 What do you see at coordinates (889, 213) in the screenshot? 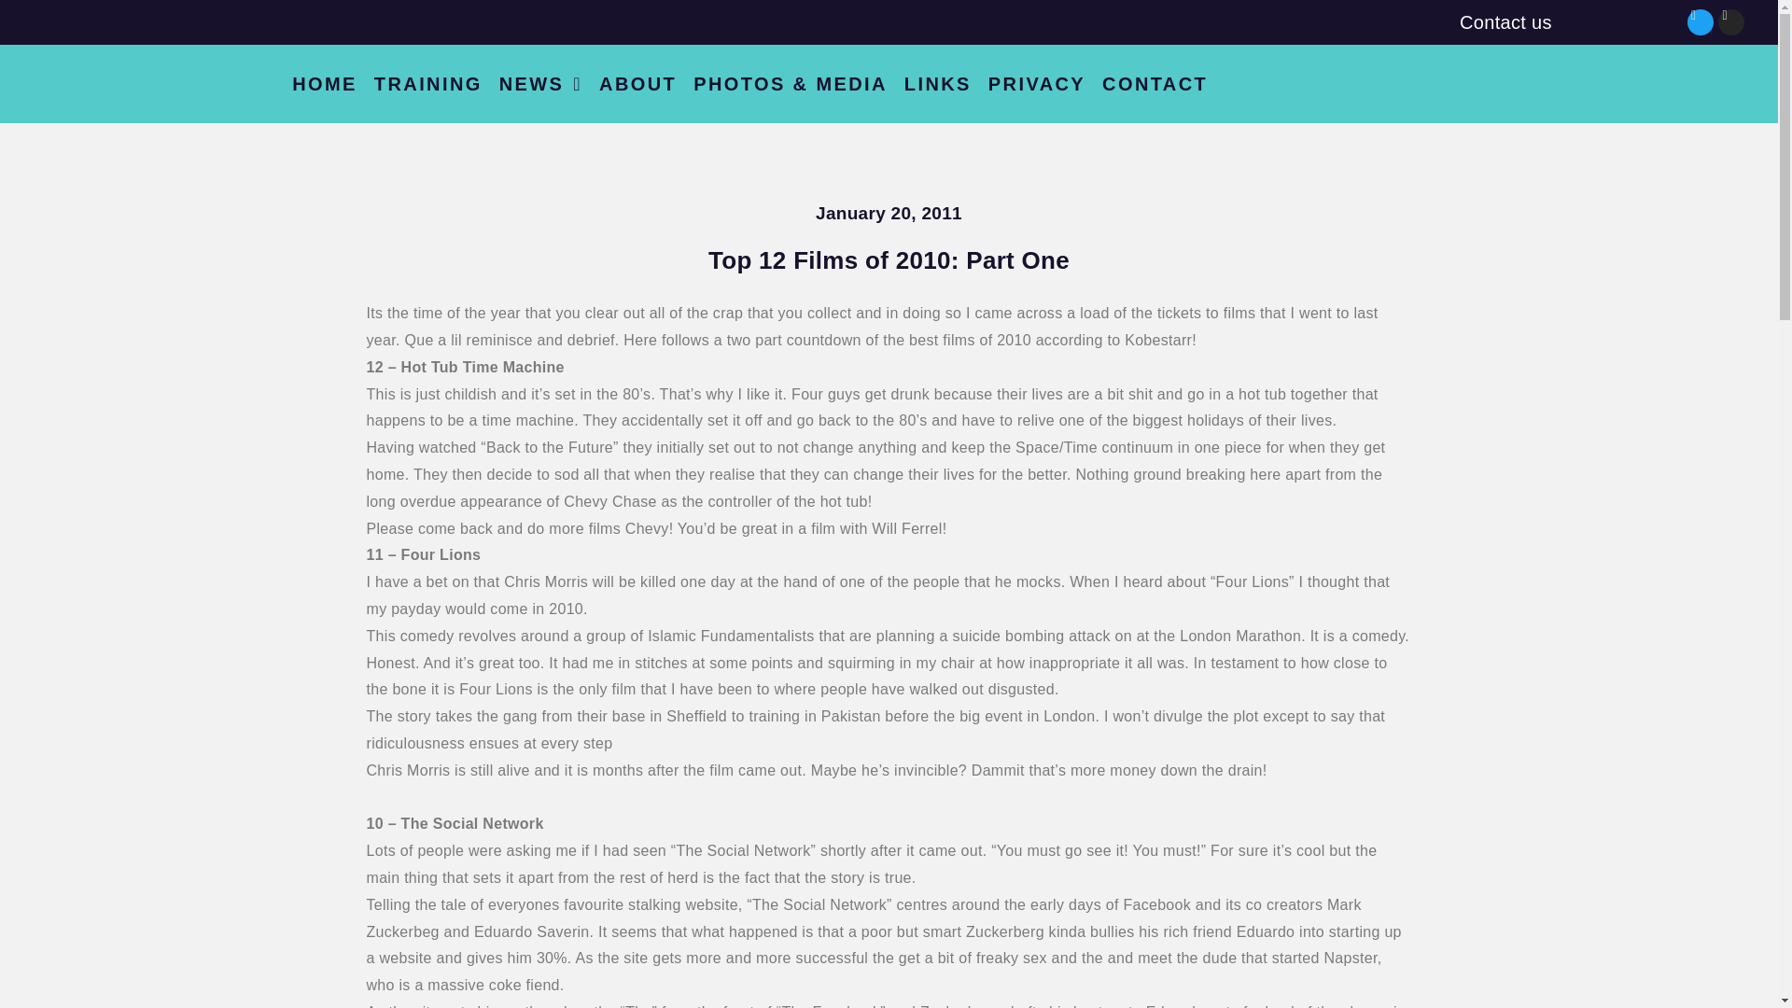
I see `January 20, 2011` at bounding box center [889, 213].